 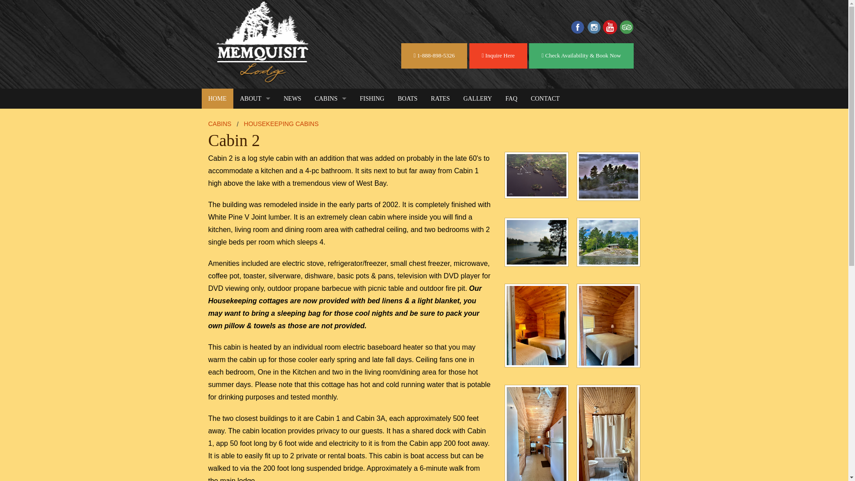 I want to click on GALLERY, so click(x=477, y=98).